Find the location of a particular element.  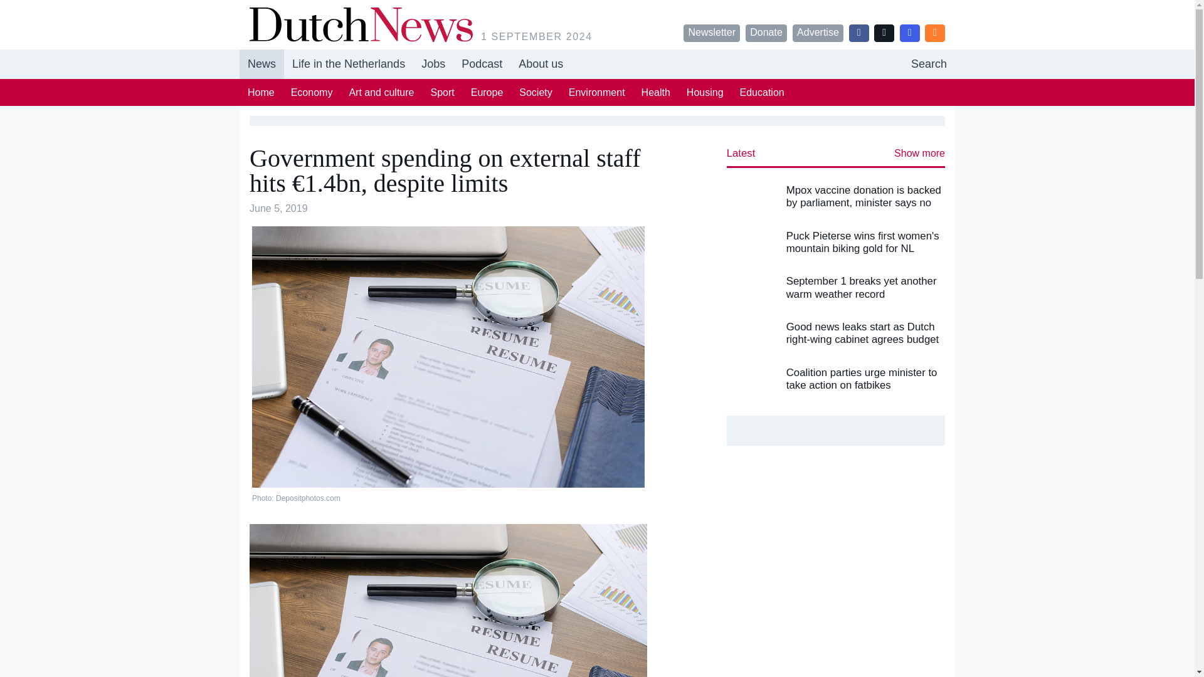

Donate is located at coordinates (766, 33).